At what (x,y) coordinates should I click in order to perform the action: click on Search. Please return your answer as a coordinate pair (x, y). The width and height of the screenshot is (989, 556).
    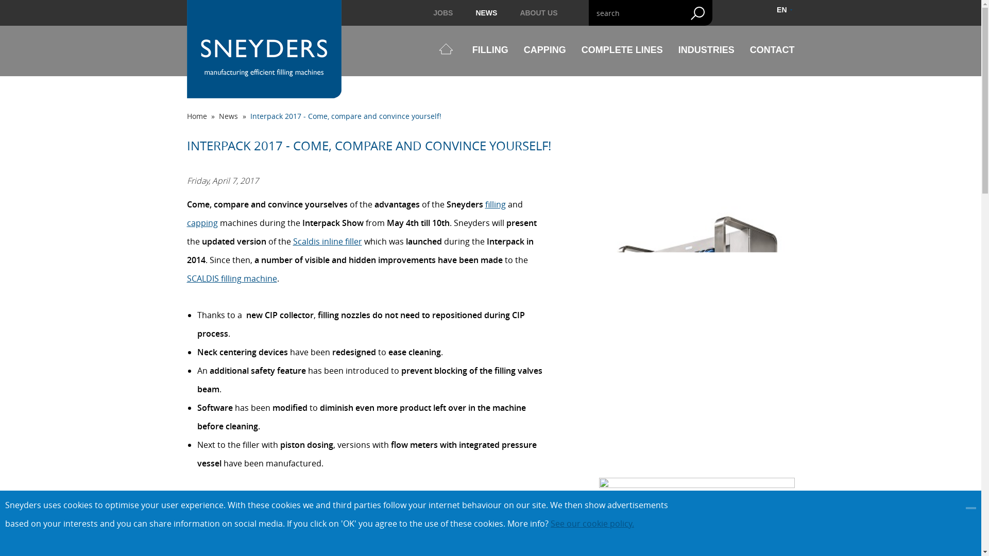
    Looking at the image, I should click on (697, 13).